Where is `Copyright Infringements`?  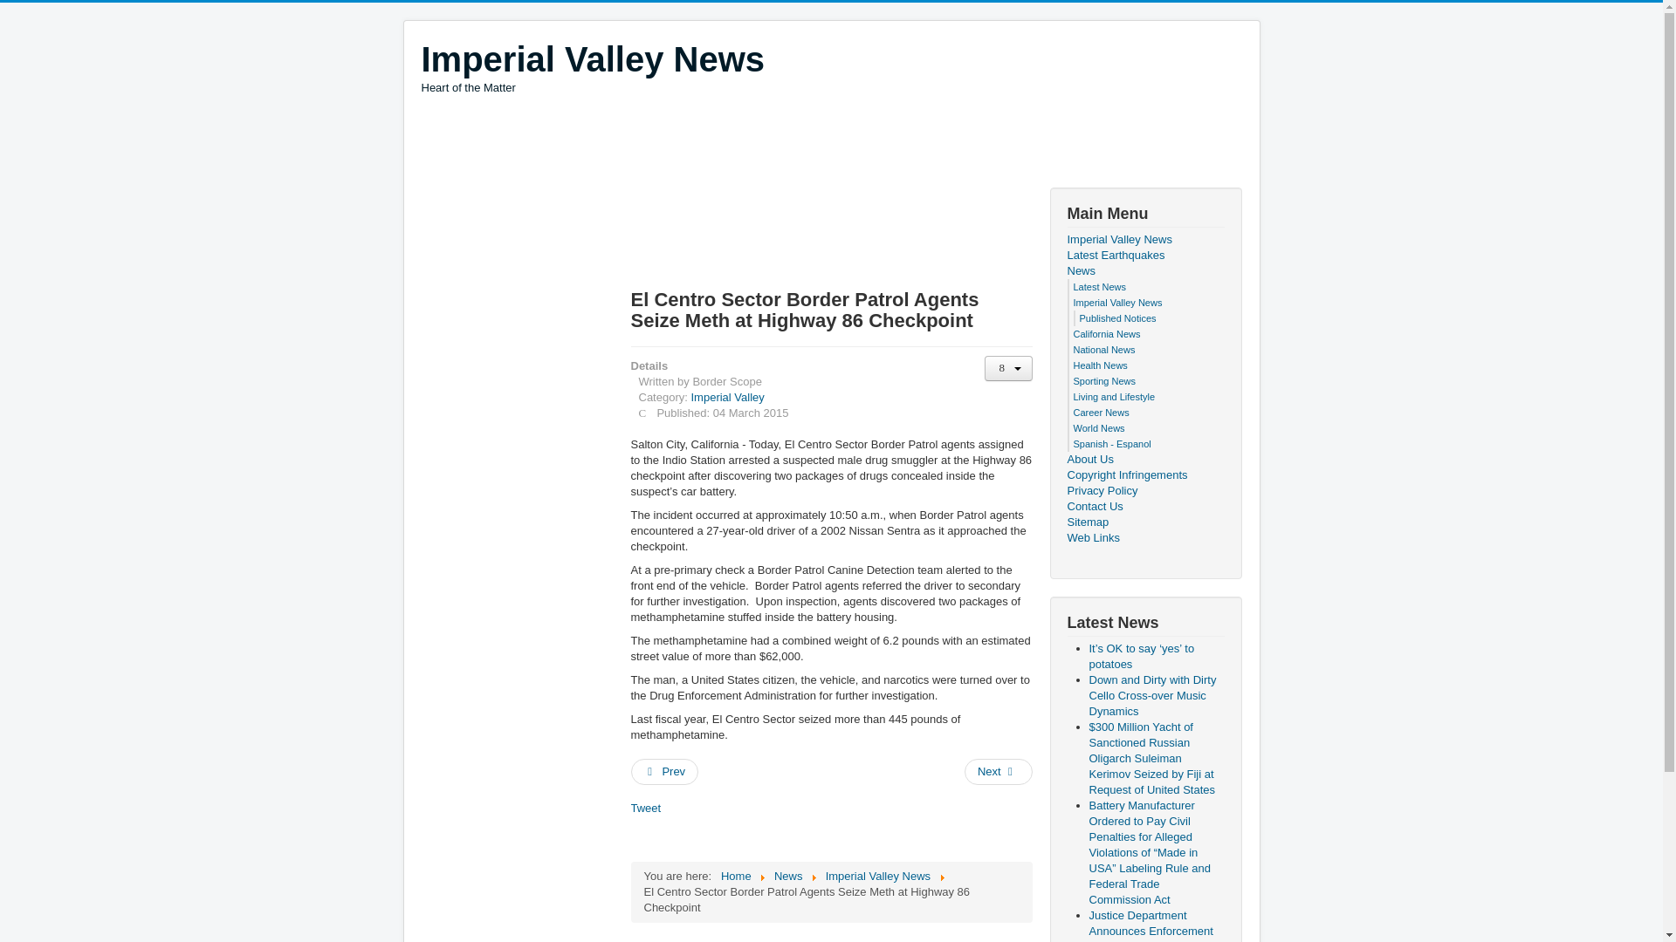
Copyright Infringements is located at coordinates (644, 808).